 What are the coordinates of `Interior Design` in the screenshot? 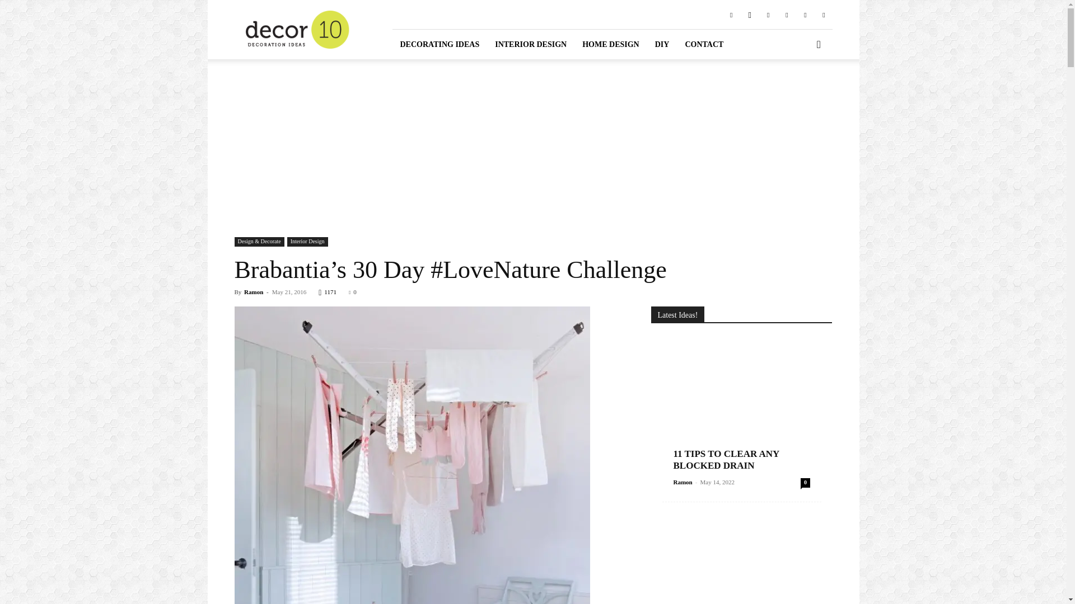 It's located at (307, 242).